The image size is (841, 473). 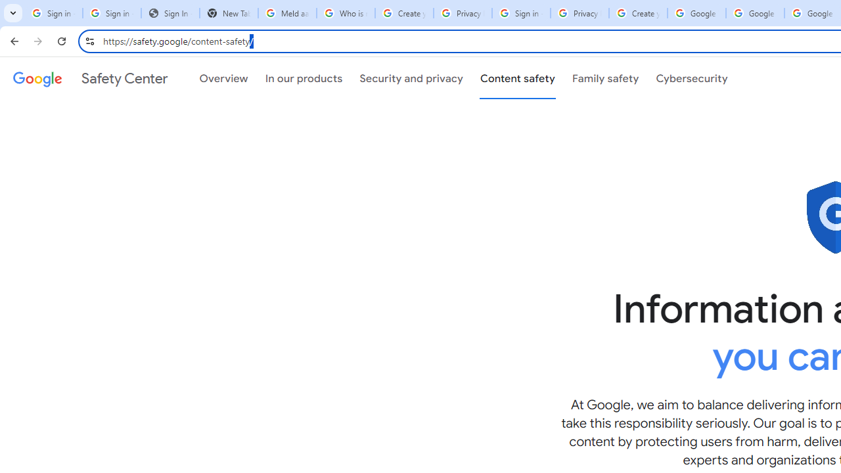 What do you see at coordinates (38, 41) in the screenshot?
I see `Forward` at bounding box center [38, 41].